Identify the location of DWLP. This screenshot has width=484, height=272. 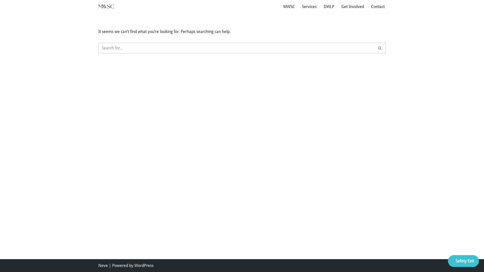
(329, 7).